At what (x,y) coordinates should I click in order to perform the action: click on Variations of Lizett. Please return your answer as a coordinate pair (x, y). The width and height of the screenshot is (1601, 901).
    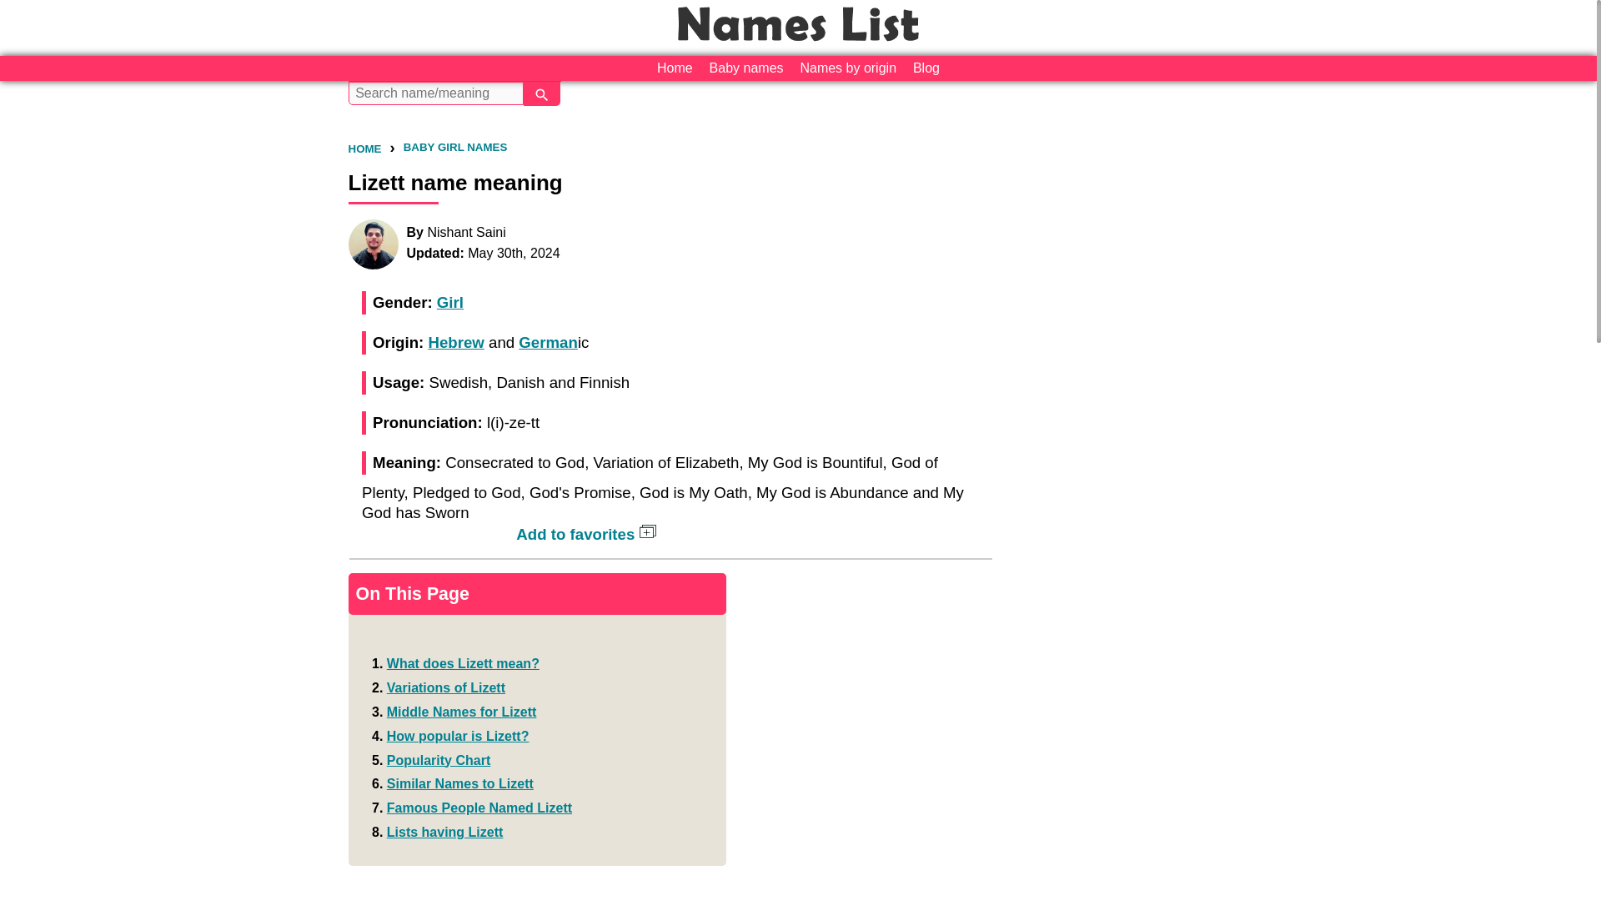
    Looking at the image, I should click on (446, 687).